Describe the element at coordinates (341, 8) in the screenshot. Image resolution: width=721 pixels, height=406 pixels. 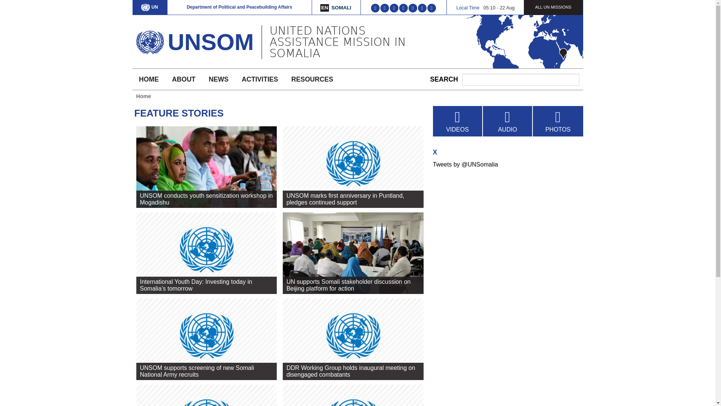
I see `Warar xul ah` at that location.